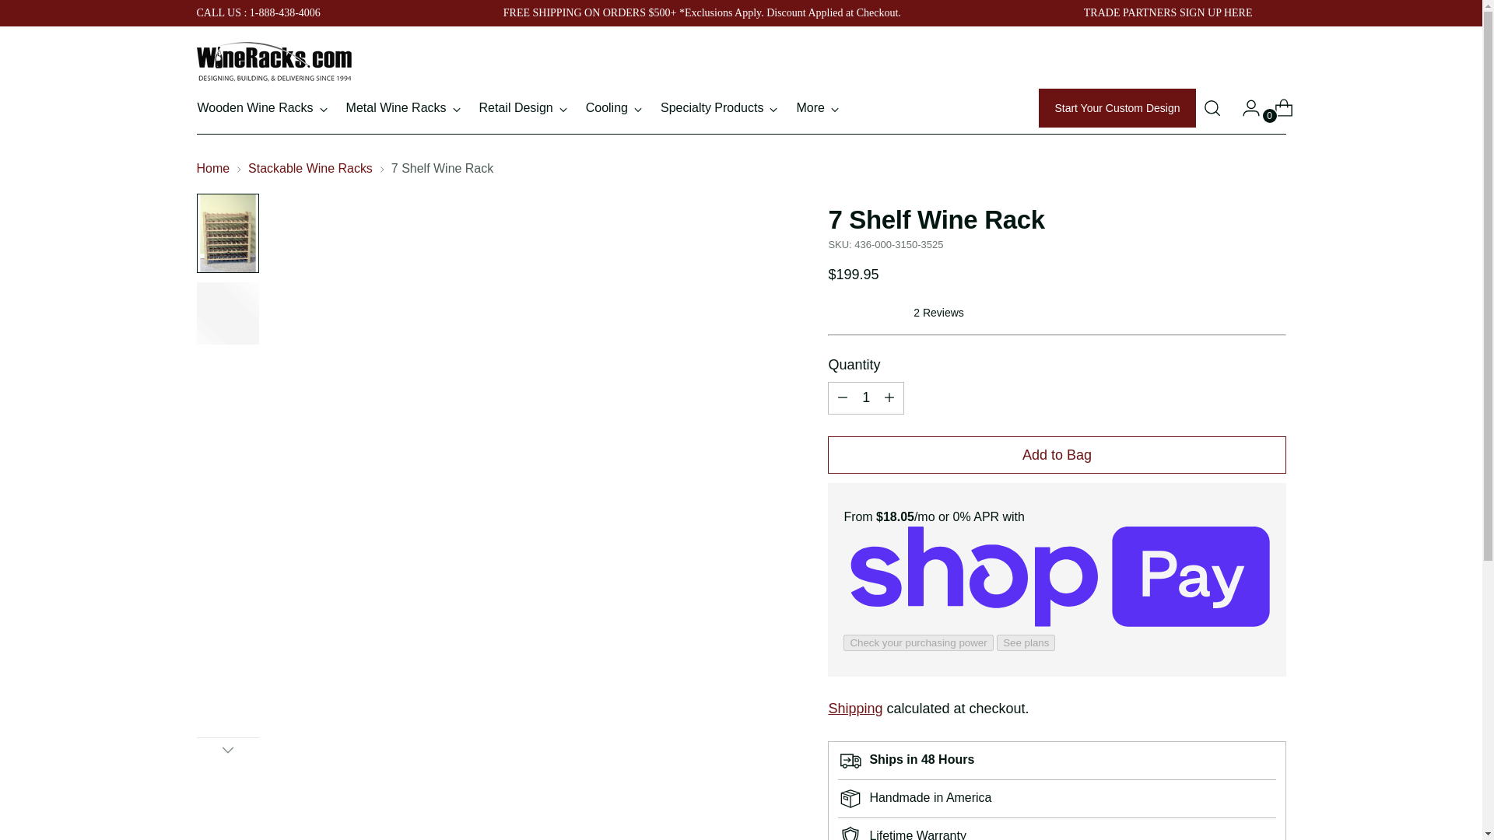  I want to click on TRADE PARTNERS SIGN UP HERE, so click(1169, 12).